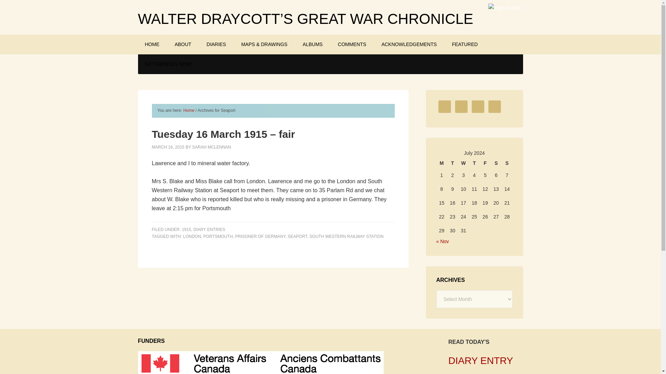 The width and height of the screenshot is (666, 374). What do you see at coordinates (474, 163) in the screenshot?
I see `Thursday` at bounding box center [474, 163].